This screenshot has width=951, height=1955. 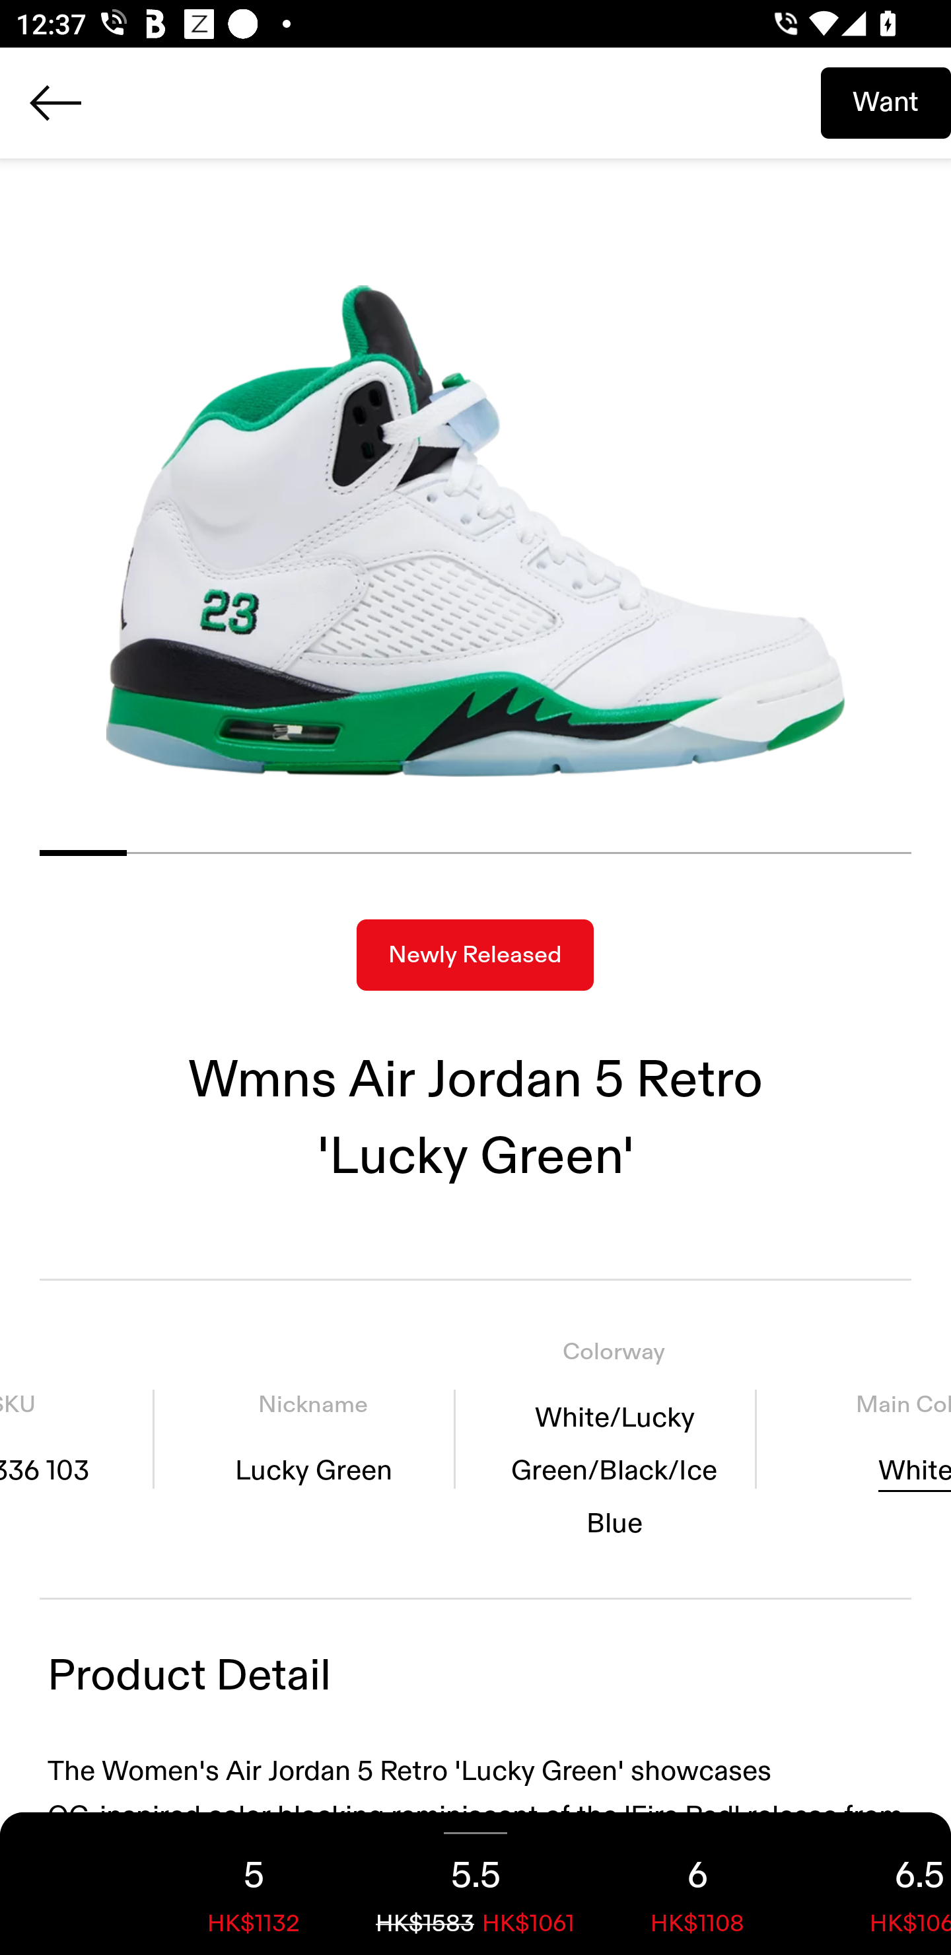 What do you see at coordinates (312, 1439) in the screenshot?
I see `Nickname Lucky Green` at bounding box center [312, 1439].